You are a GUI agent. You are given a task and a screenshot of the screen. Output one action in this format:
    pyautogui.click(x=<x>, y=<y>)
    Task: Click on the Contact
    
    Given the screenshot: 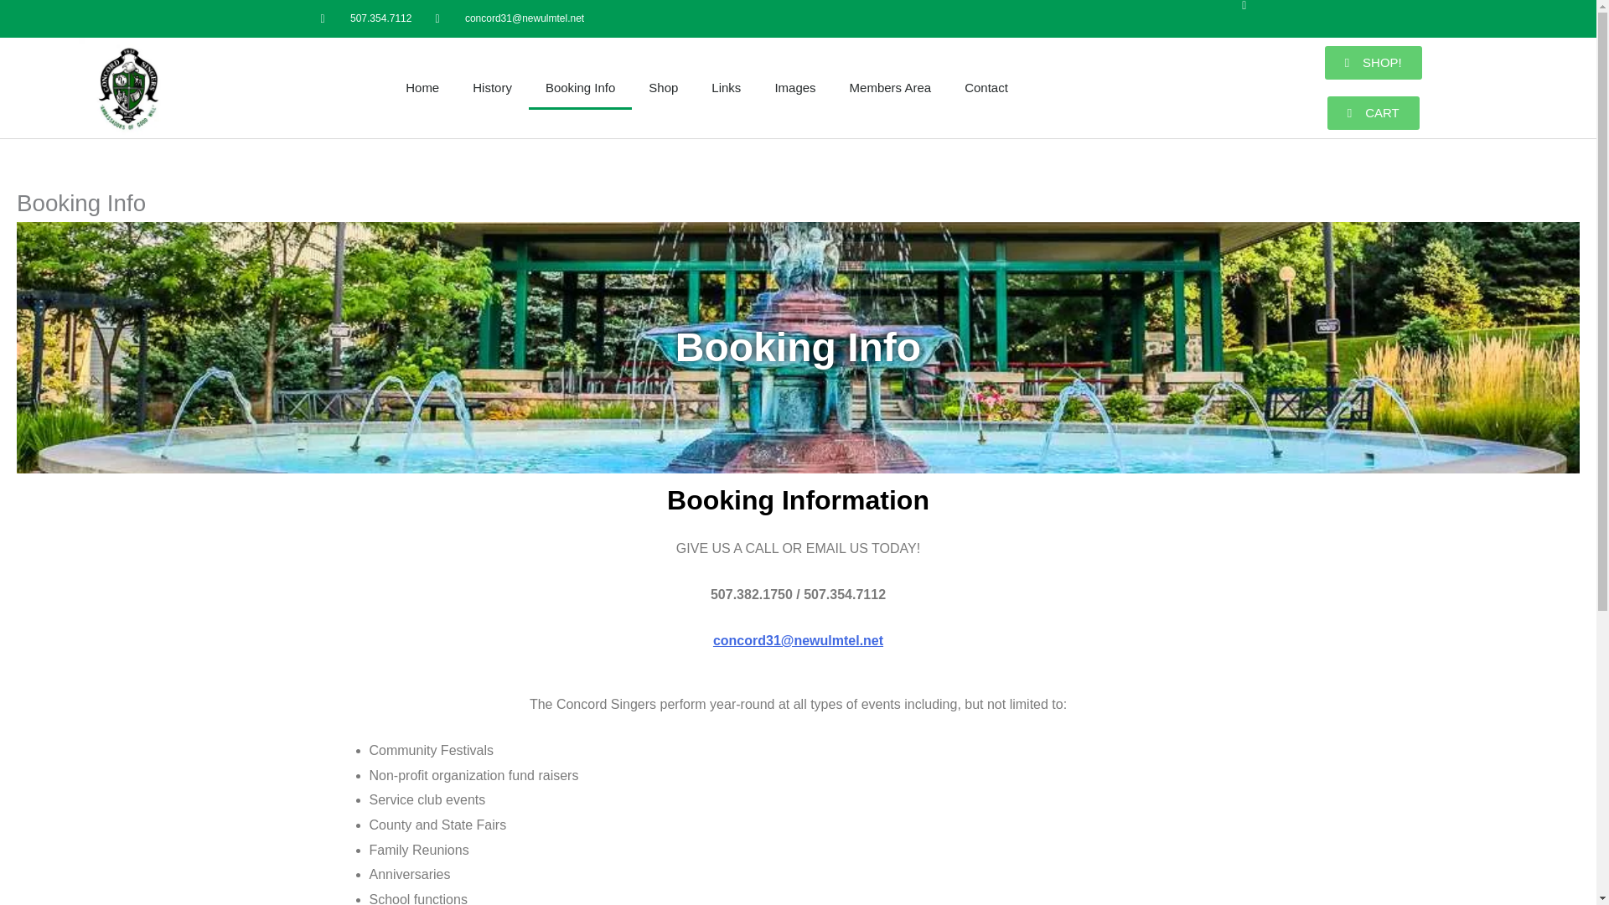 What is the action you would take?
    pyautogui.click(x=986, y=87)
    